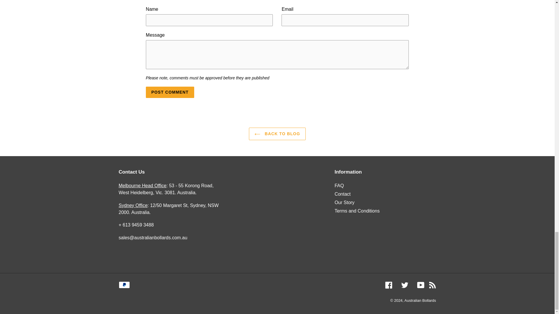 The image size is (559, 314). I want to click on Facebook, so click(388, 285).